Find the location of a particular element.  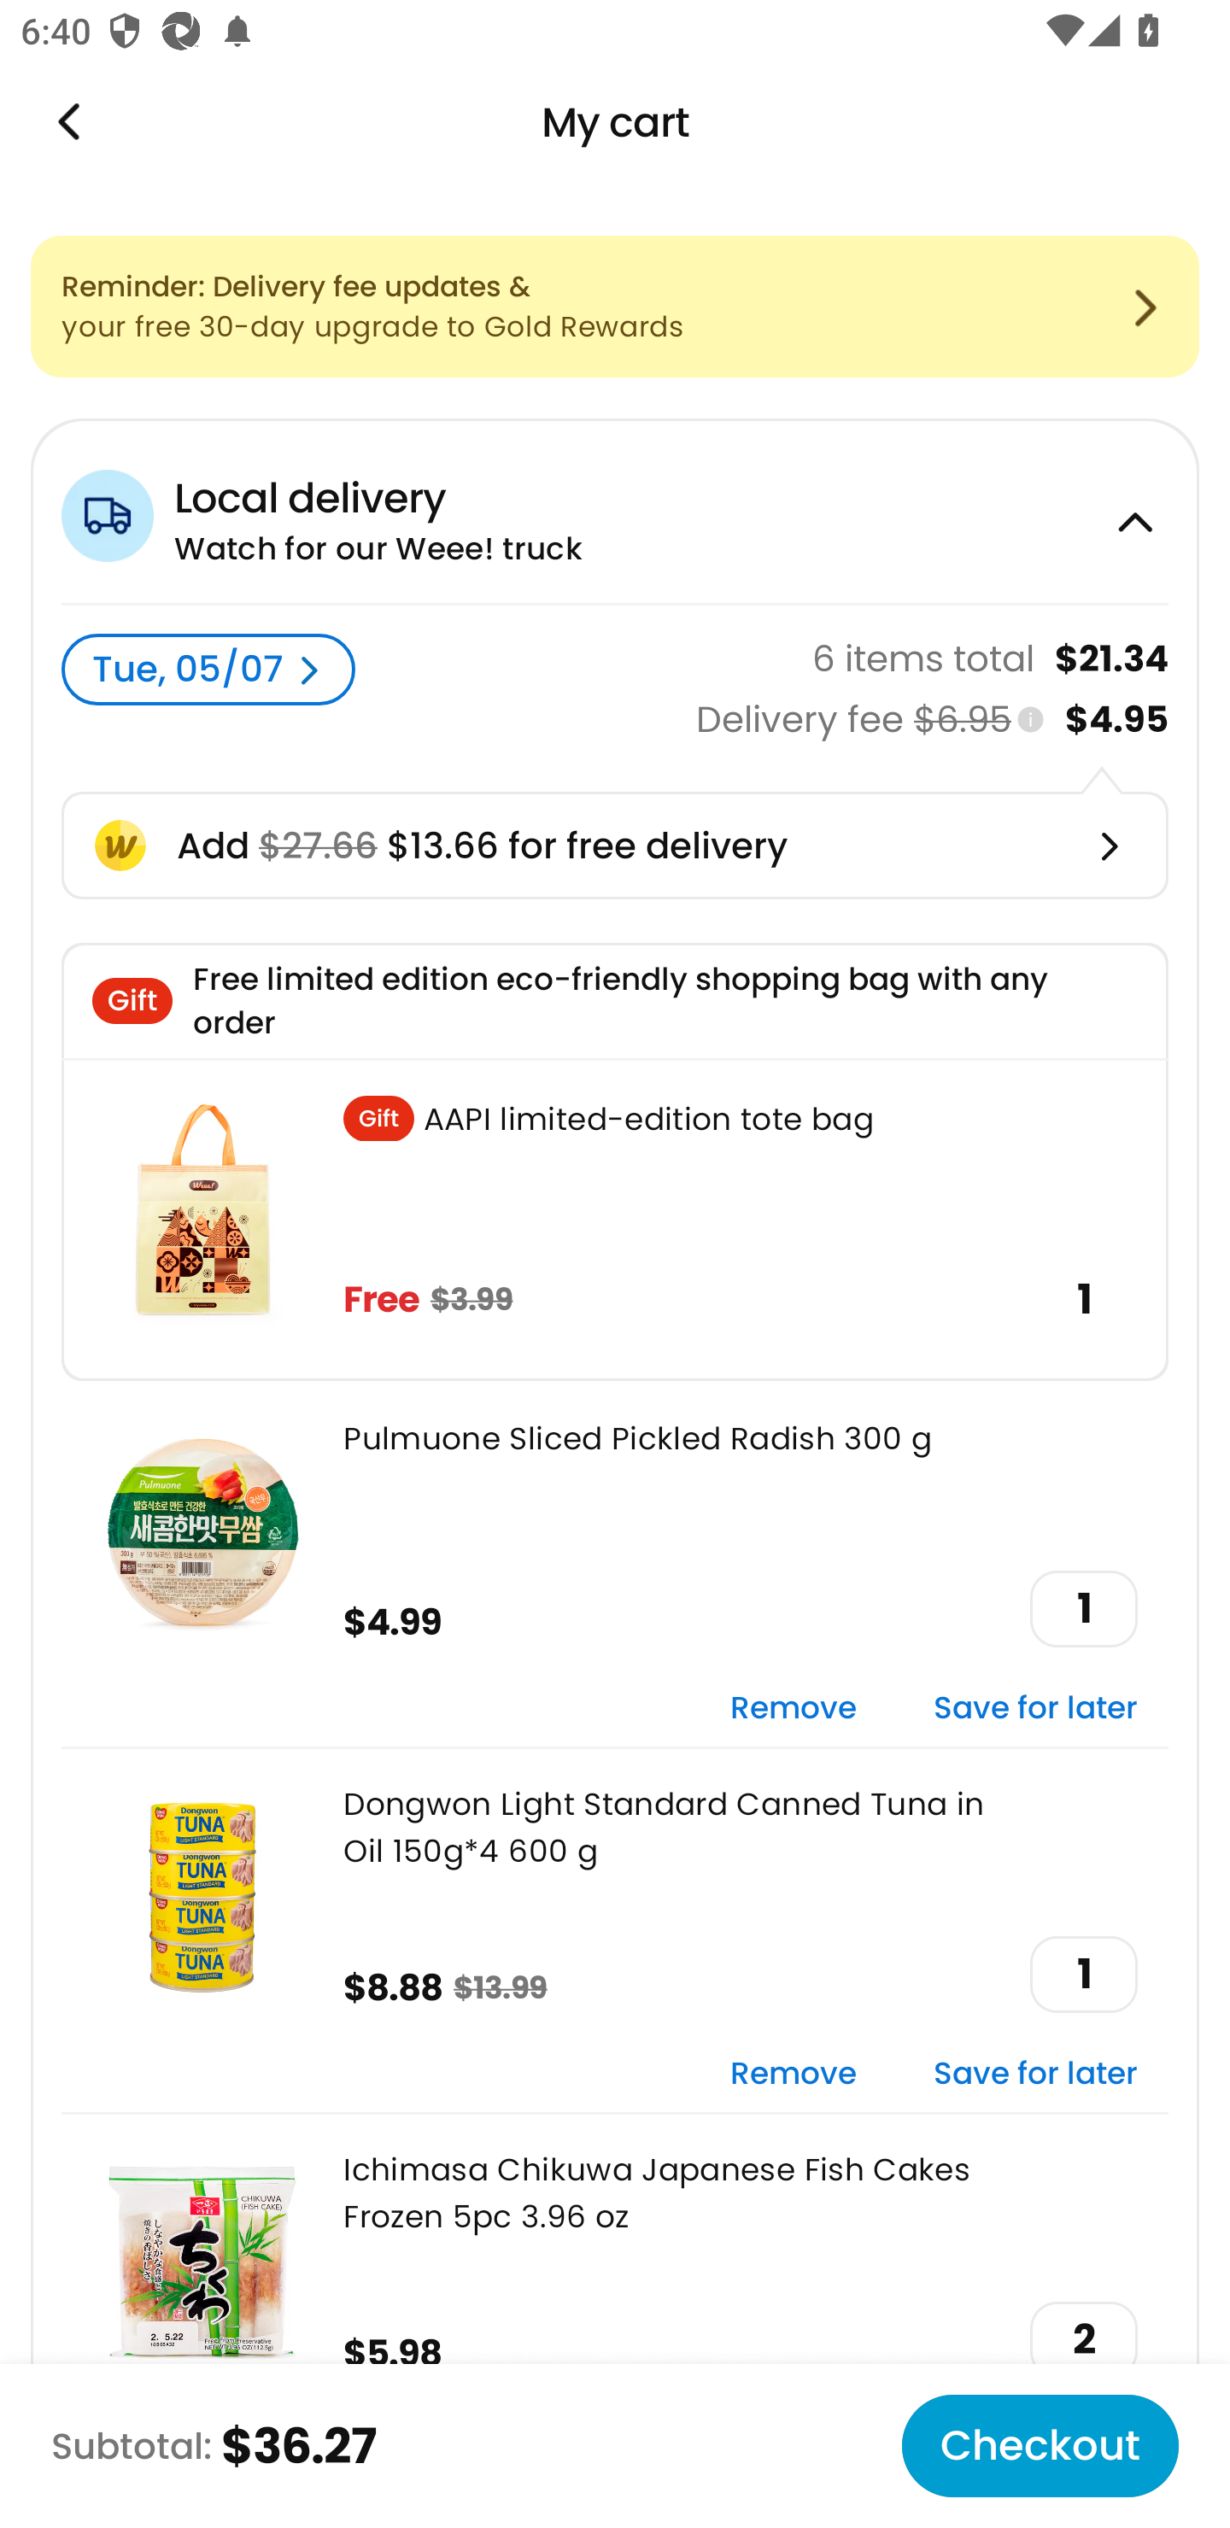

1 is located at coordinates (1084, 1609).